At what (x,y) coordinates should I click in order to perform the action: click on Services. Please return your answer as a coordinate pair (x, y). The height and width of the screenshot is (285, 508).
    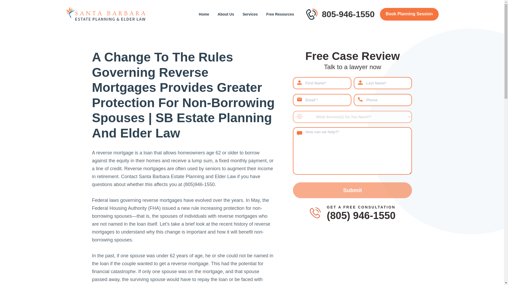
    Looking at the image, I should click on (250, 14).